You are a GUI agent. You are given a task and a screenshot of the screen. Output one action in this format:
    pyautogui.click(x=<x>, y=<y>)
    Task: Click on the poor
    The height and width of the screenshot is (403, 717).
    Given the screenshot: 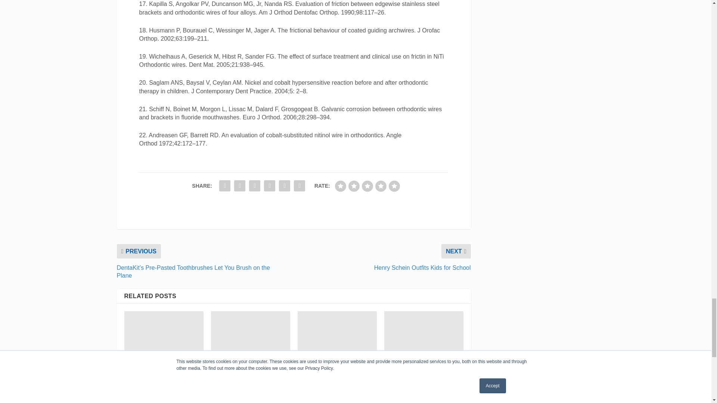 What is the action you would take?
    pyautogui.click(x=354, y=186)
    